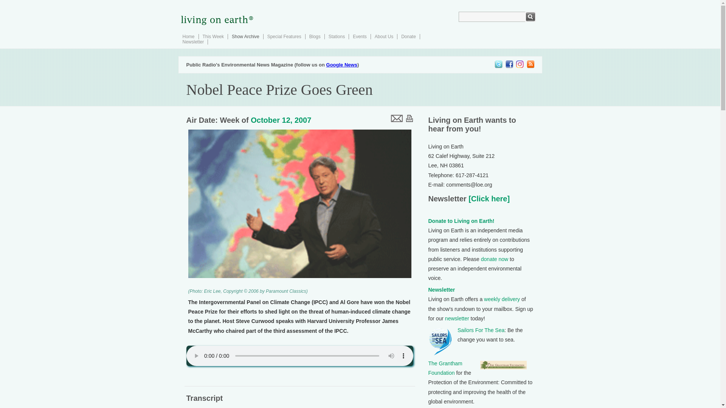 The image size is (726, 408). Describe the element at coordinates (341, 65) in the screenshot. I see `Google News` at that location.